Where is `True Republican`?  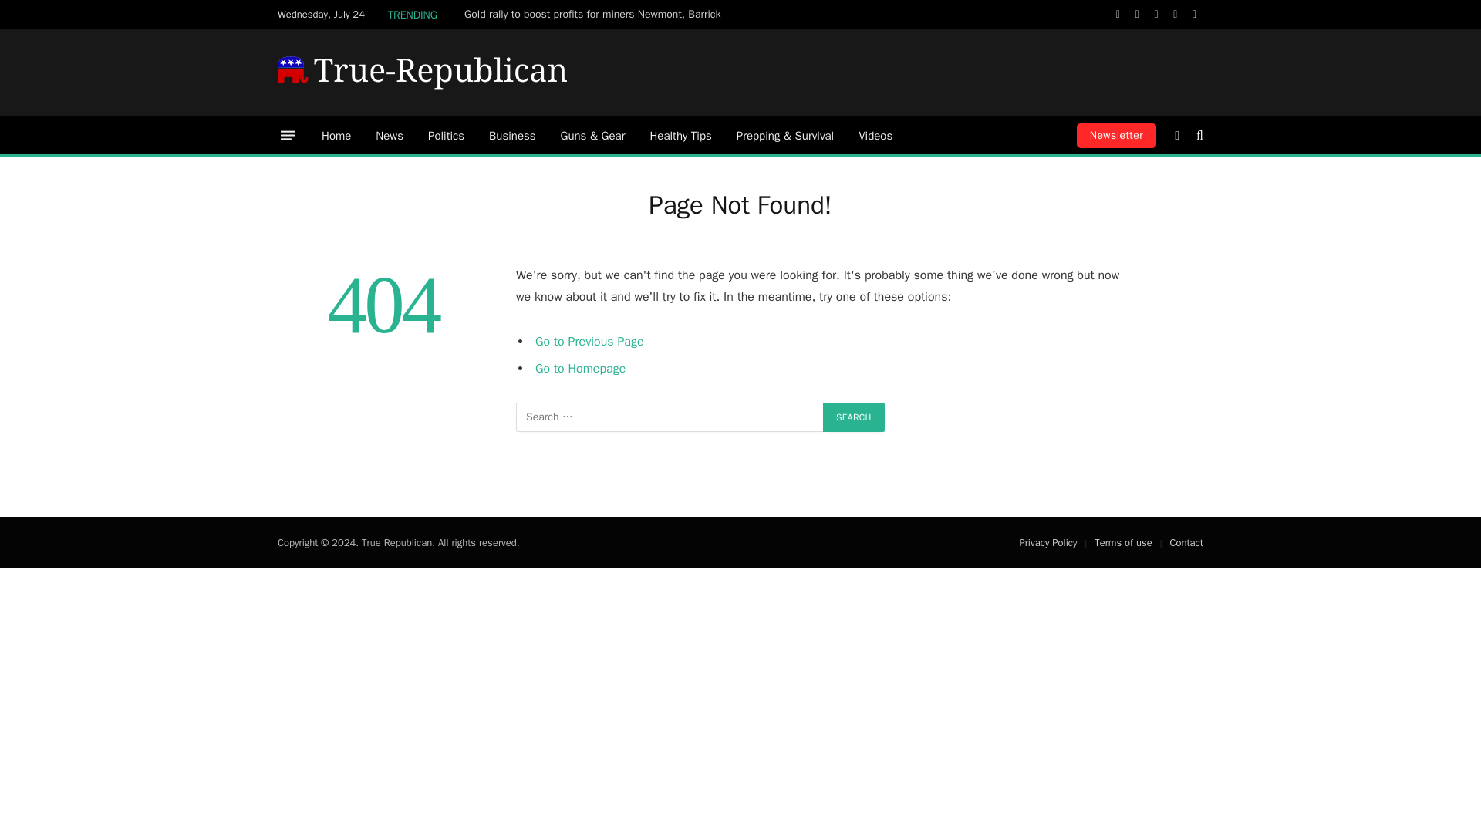 True Republican is located at coordinates (423, 73).